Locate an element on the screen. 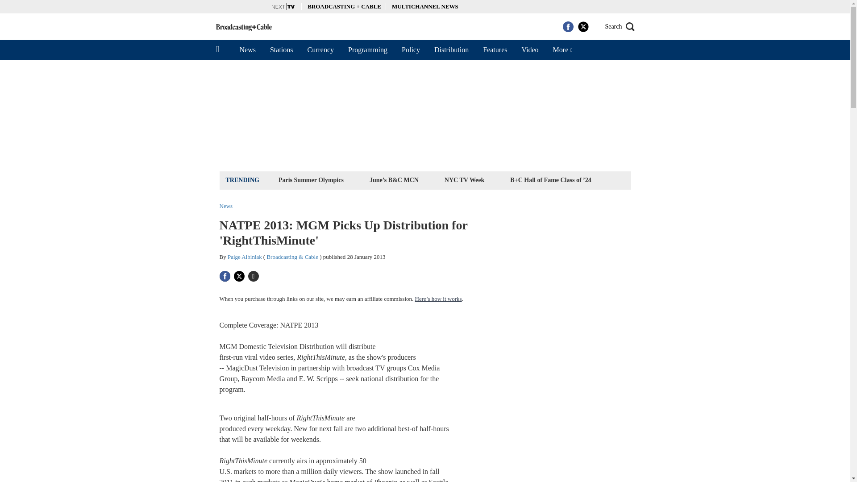 This screenshot has width=857, height=482. News is located at coordinates (247, 50).